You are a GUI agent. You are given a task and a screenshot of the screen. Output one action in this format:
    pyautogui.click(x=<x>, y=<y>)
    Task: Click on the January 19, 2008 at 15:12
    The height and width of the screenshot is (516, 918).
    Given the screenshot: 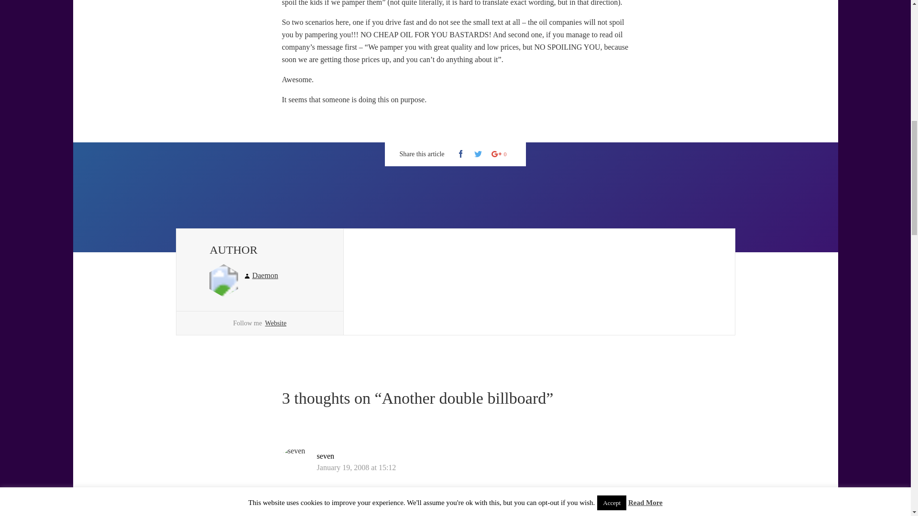 What is the action you would take?
    pyautogui.click(x=357, y=467)
    